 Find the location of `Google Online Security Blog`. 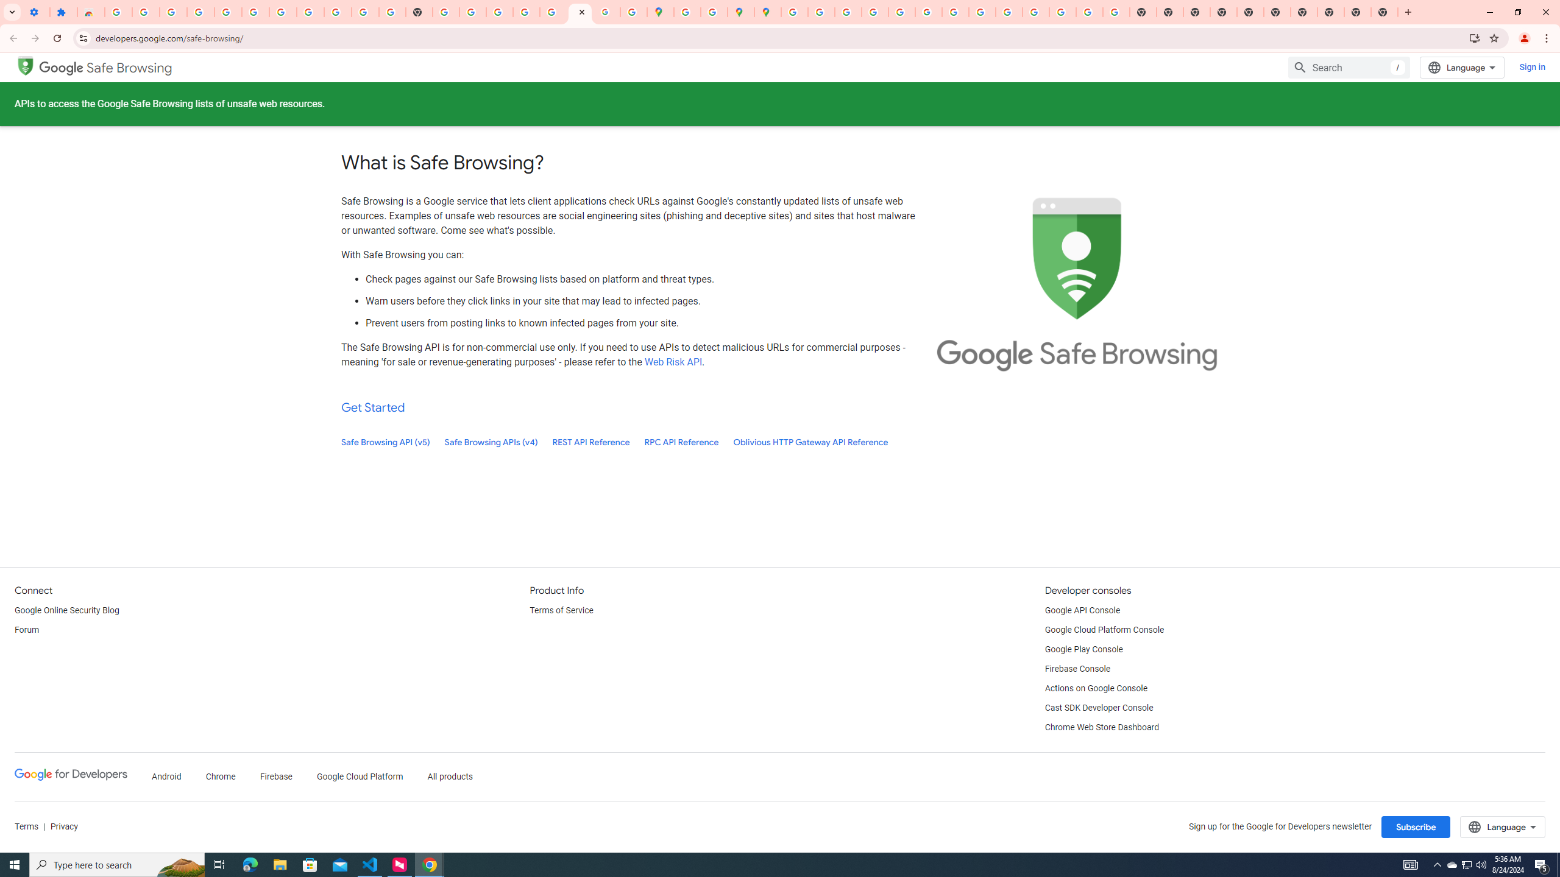

Google Online Security Blog is located at coordinates (67, 610).